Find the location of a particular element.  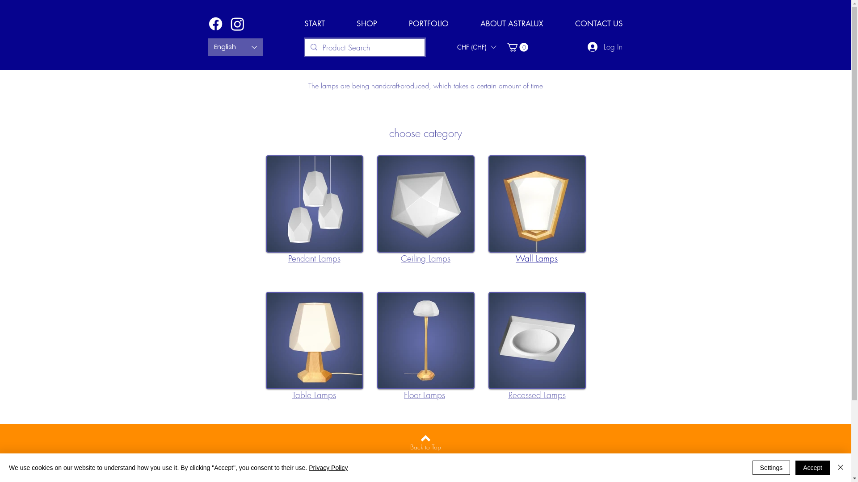

Click to see all Ceiling Lamps is located at coordinates (426, 204).